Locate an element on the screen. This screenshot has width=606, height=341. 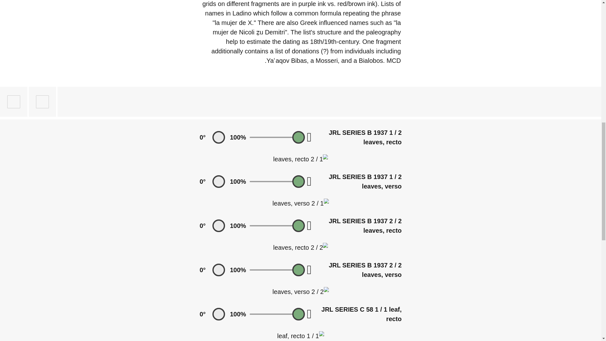
1 is located at coordinates (277, 181).